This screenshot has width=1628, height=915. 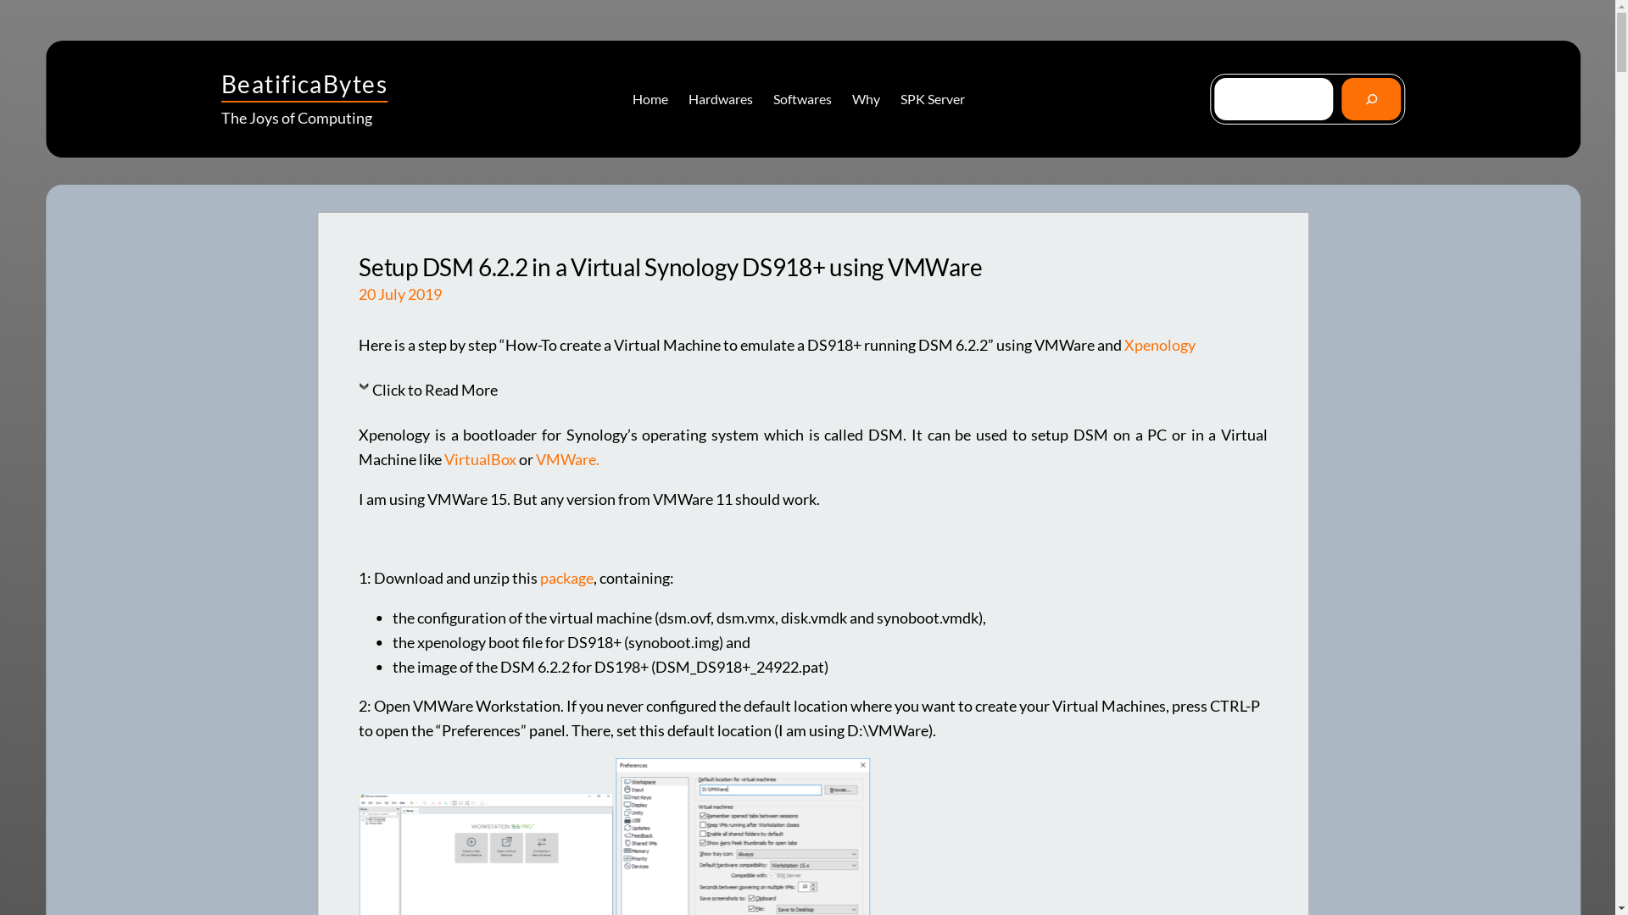 What do you see at coordinates (650, 99) in the screenshot?
I see `Home` at bounding box center [650, 99].